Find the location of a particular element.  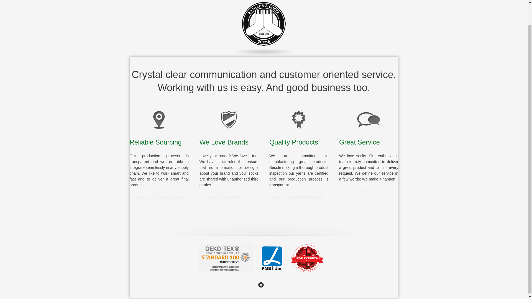

CONTACT US is located at coordinates (368, 192).